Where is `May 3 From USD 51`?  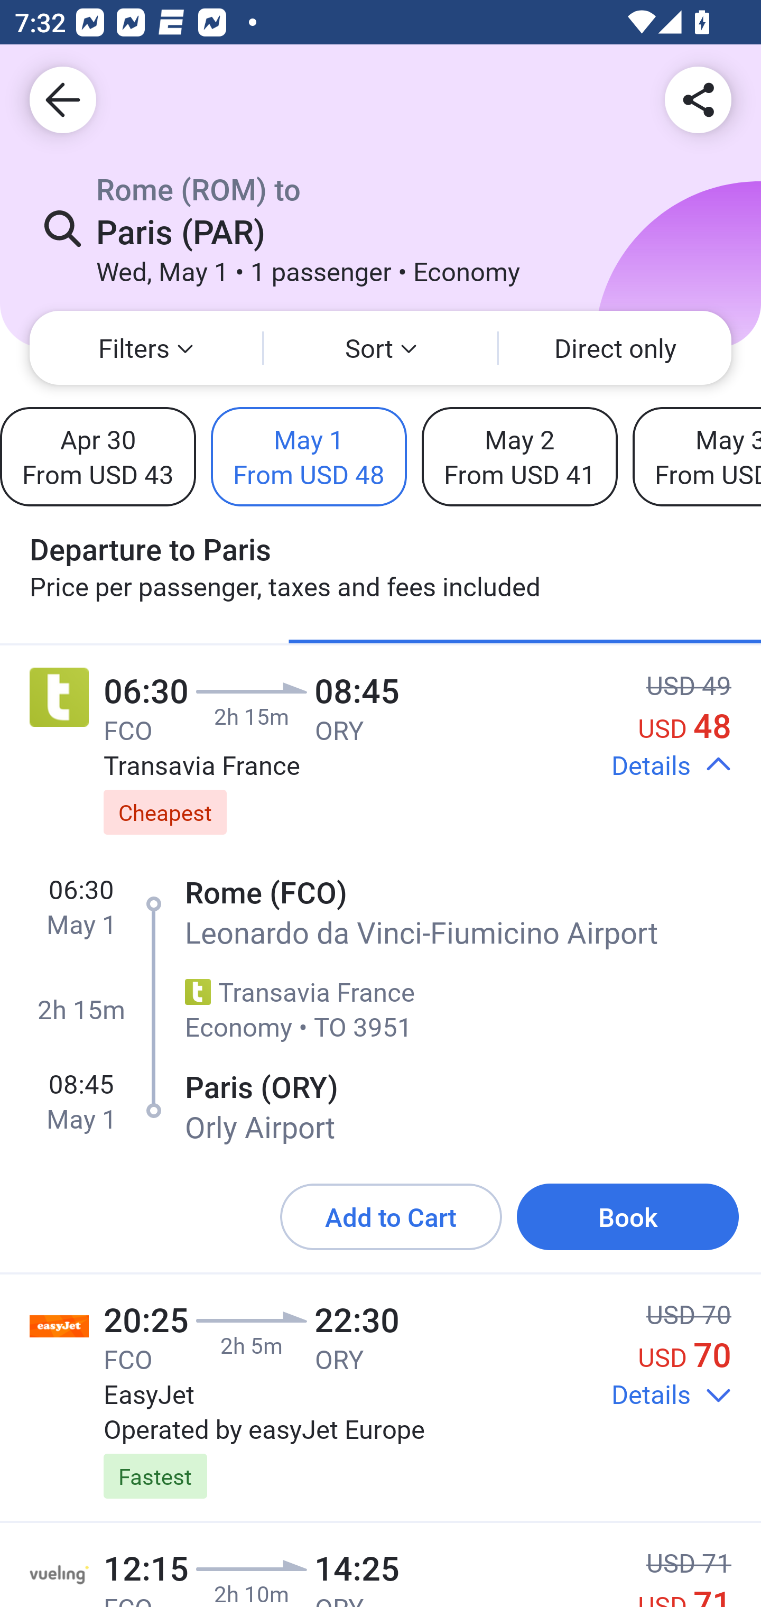 May 3 From USD 51 is located at coordinates (697, 456).